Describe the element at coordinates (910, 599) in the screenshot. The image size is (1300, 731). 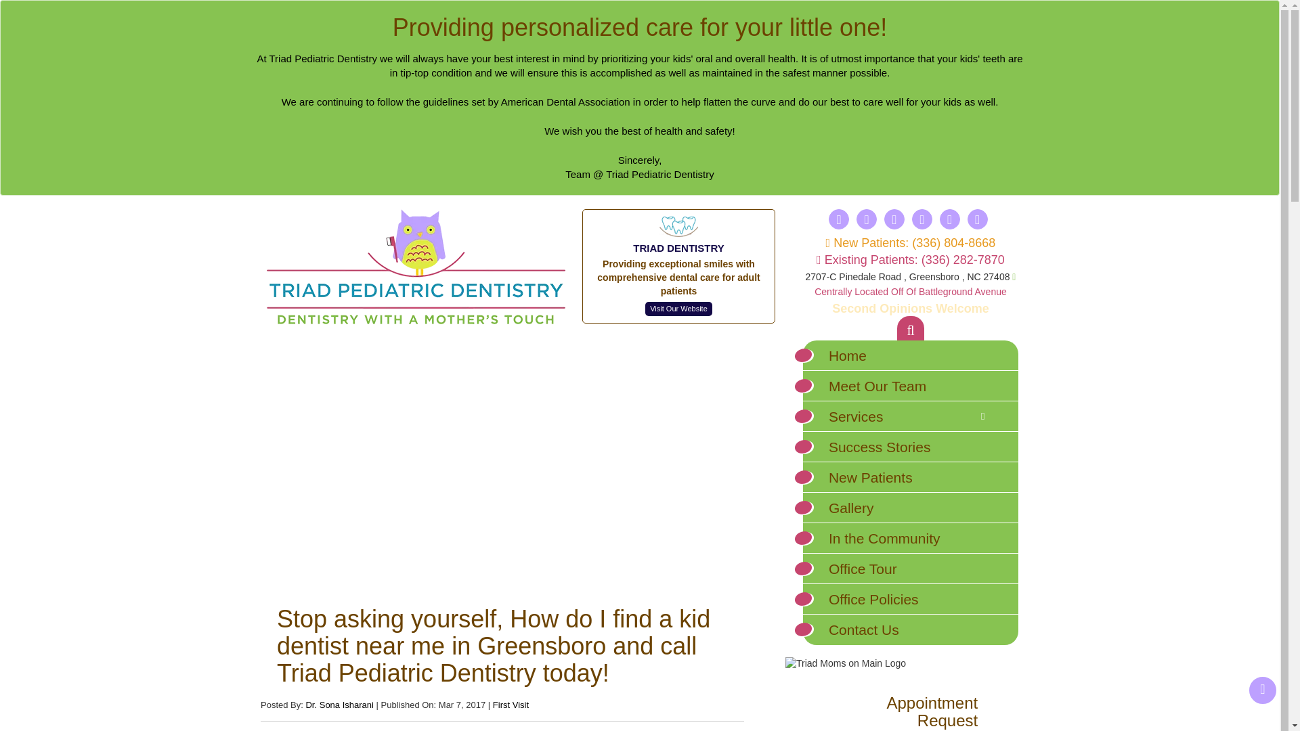
I see `Office Policies` at that location.